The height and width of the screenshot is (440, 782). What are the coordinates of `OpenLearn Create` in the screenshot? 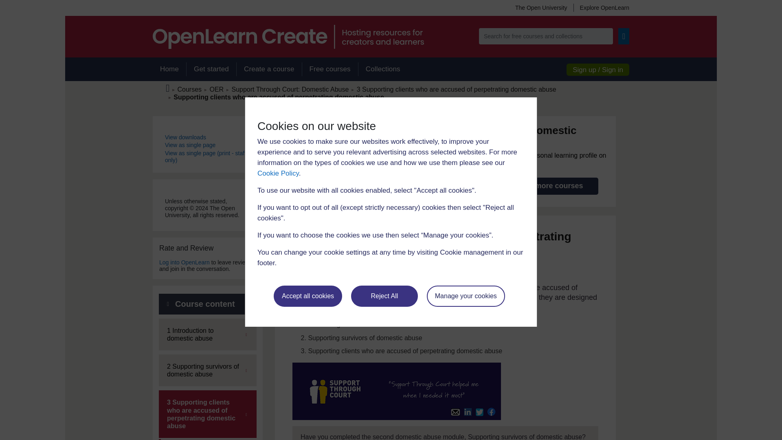 It's located at (288, 37).